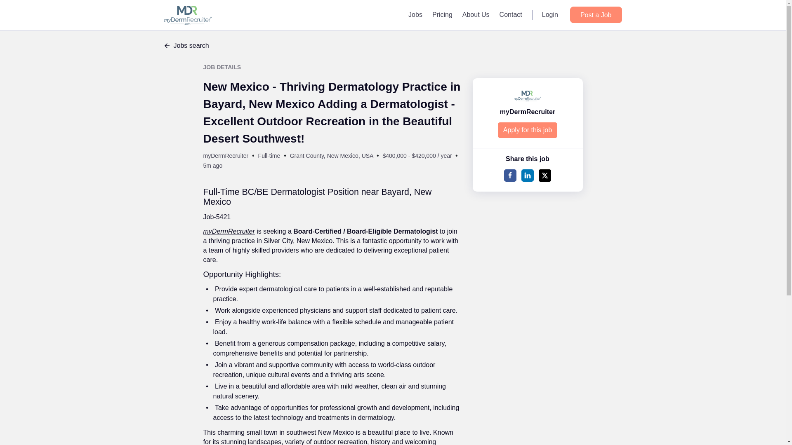  I want to click on Jobs, so click(415, 14).